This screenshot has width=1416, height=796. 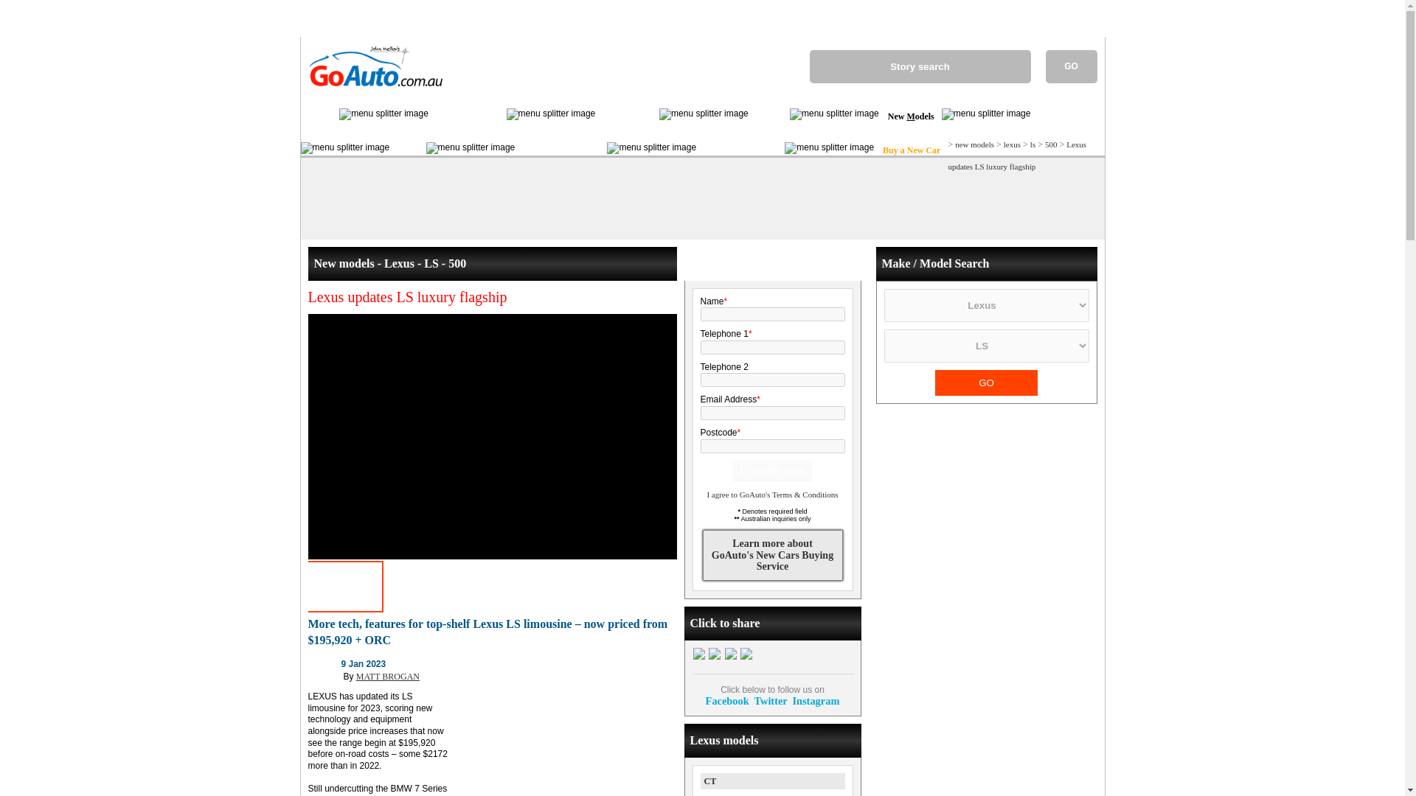 What do you see at coordinates (468, 116) in the screenshot?
I see `Latest Coverage` at bounding box center [468, 116].